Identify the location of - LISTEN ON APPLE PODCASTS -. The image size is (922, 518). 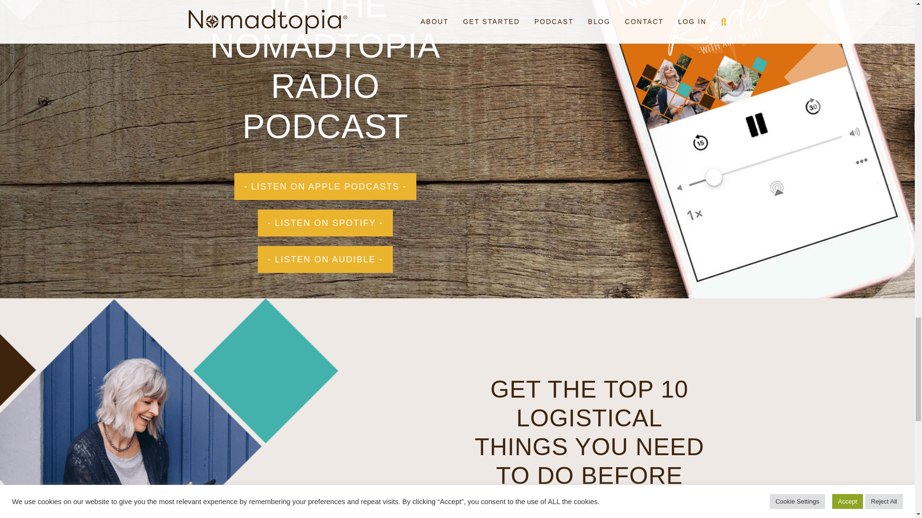
(325, 186).